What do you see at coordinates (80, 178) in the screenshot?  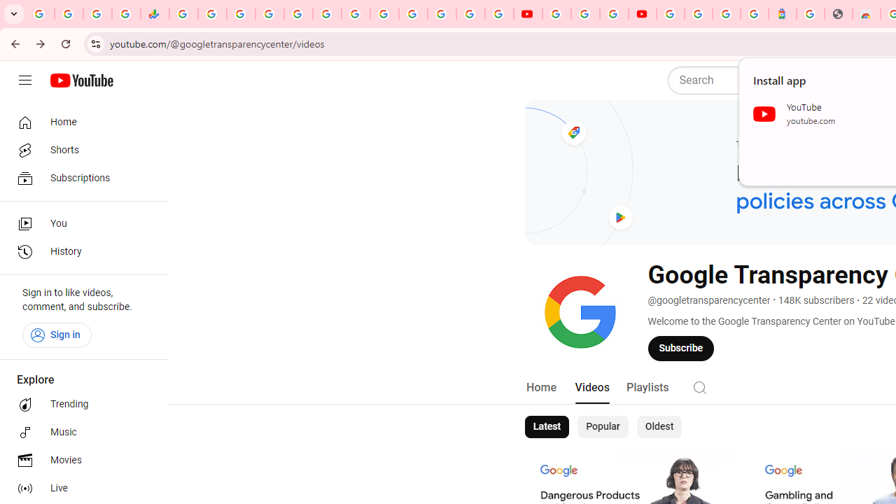 I see `Subscriptions` at bounding box center [80, 178].